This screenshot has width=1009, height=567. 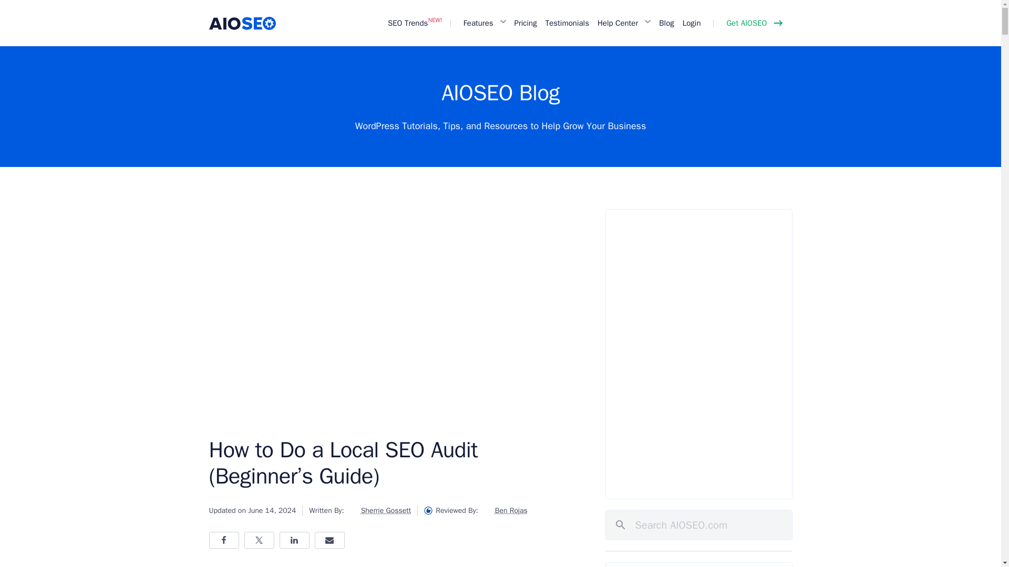 What do you see at coordinates (567, 23) in the screenshot?
I see `Testimonials` at bounding box center [567, 23].